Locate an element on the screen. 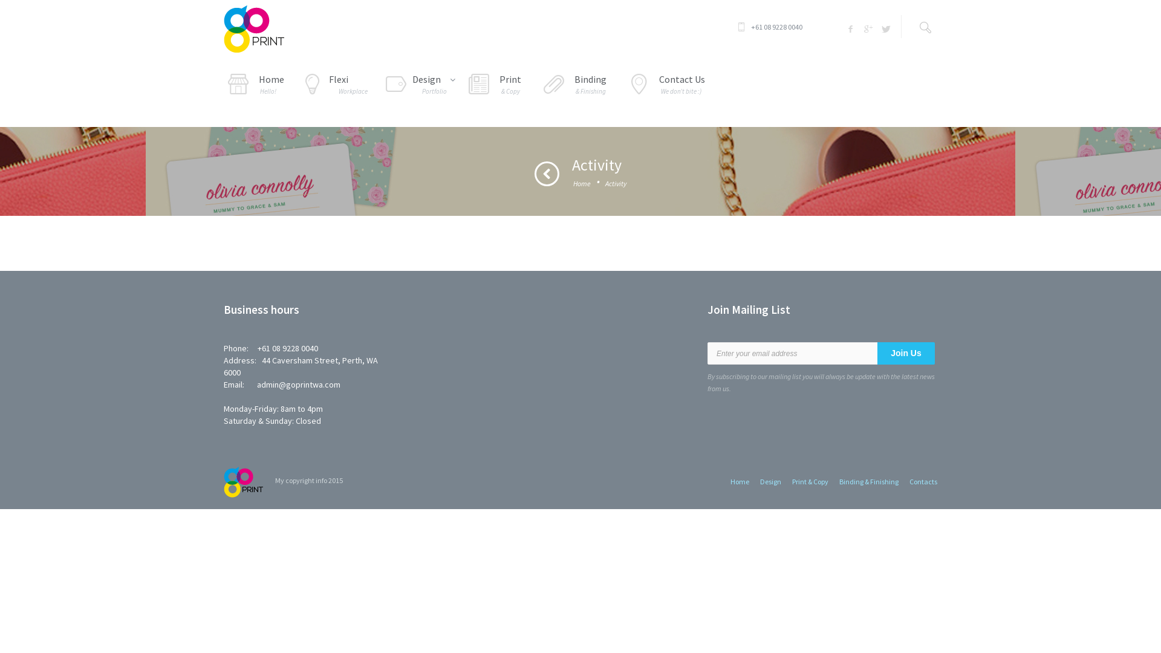 The image size is (1161, 653). Home is located at coordinates (582, 184).